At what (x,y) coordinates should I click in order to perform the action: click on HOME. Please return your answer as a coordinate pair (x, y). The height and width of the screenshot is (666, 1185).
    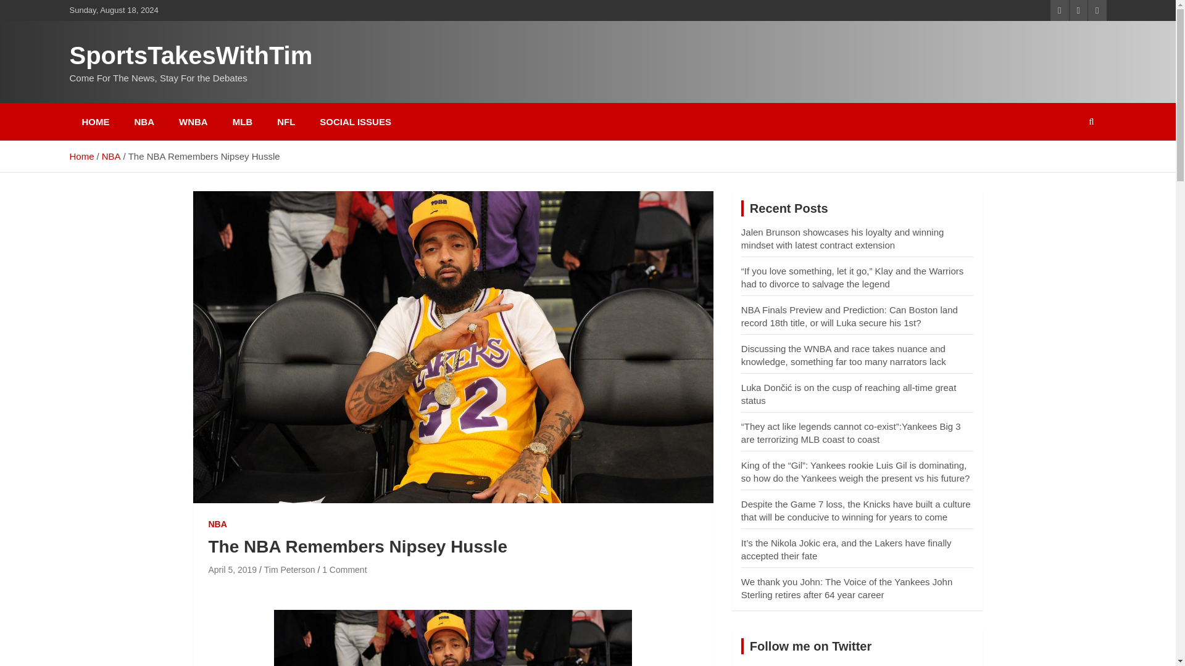
    Looking at the image, I should click on (95, 121).